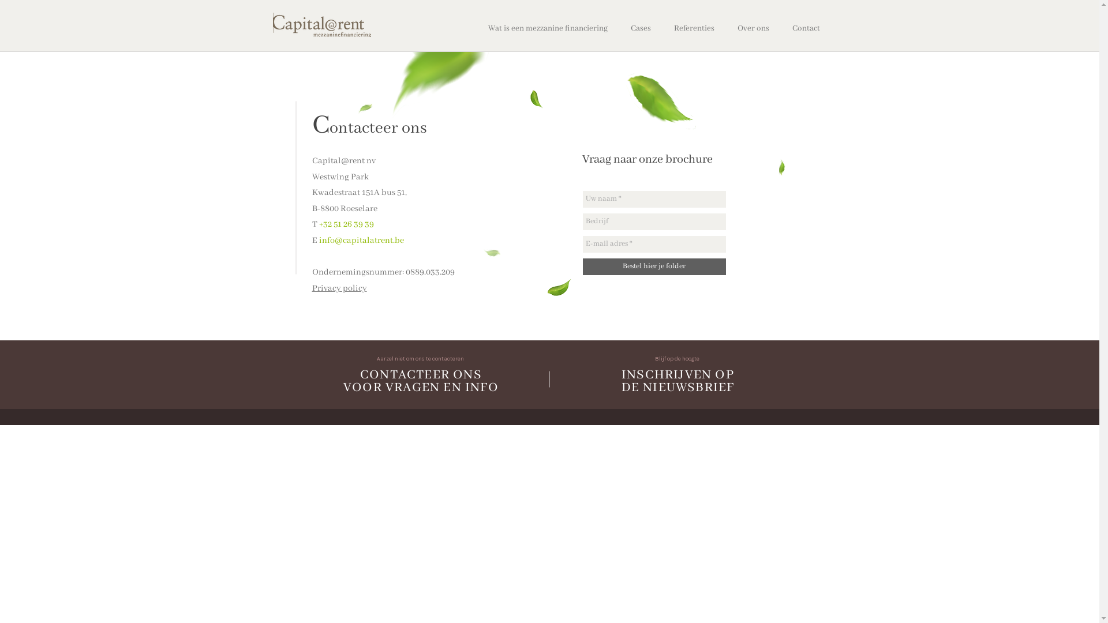 This screenshot has width=1108, height=623. Describe the element at coordinates (806, 29) in the screenshot. I see `Contact` at that location.